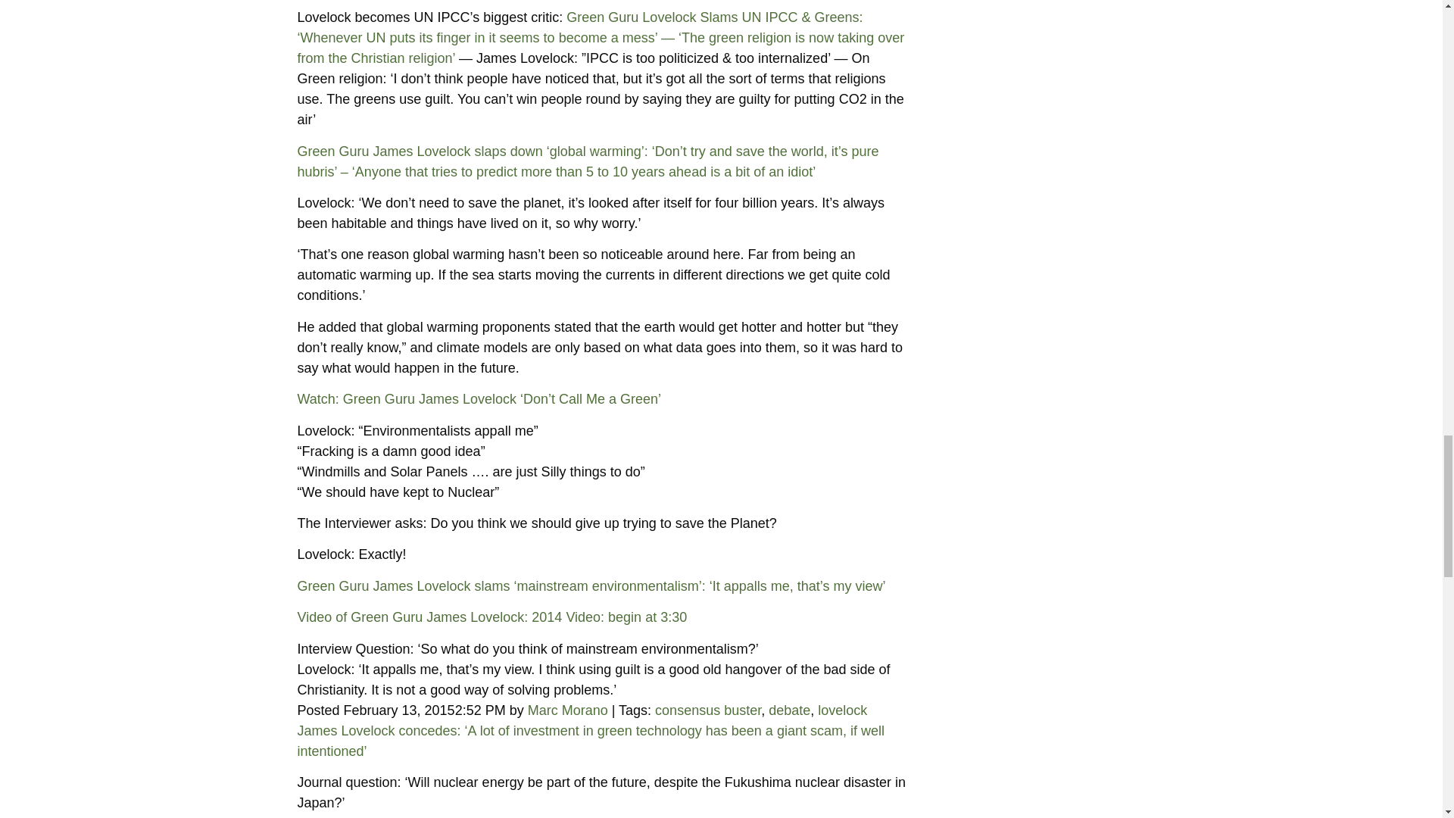 This screenshot has height=818, width=1454. What do you see at coordinates (842, 710) in the screenshot?
I see `lovelock` at bounding box center [842, 710].